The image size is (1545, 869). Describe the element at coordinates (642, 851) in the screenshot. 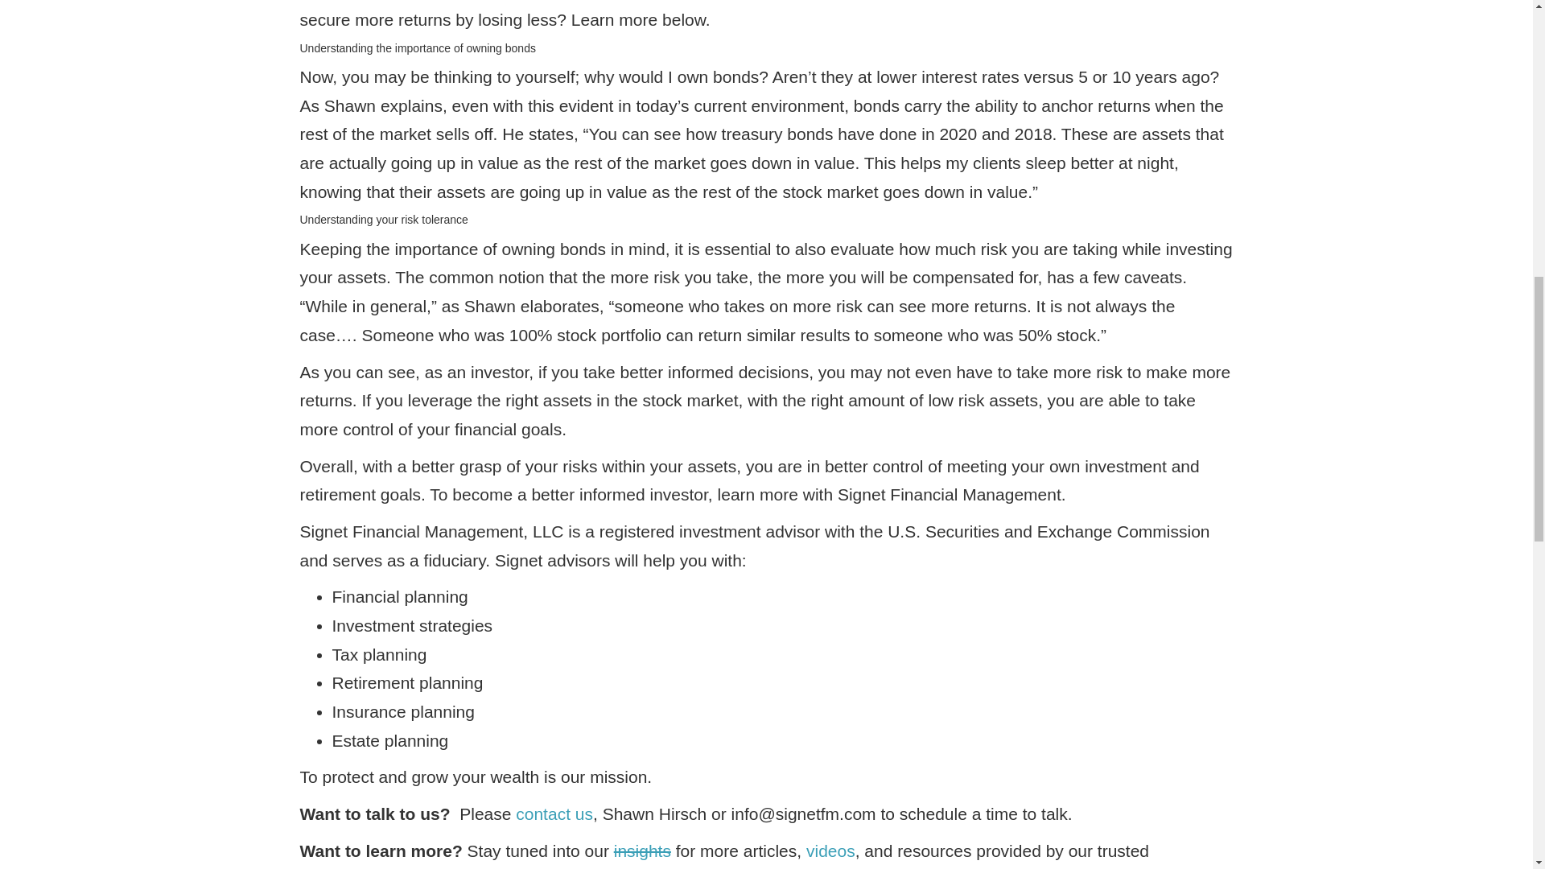

I see `insights` at that location.